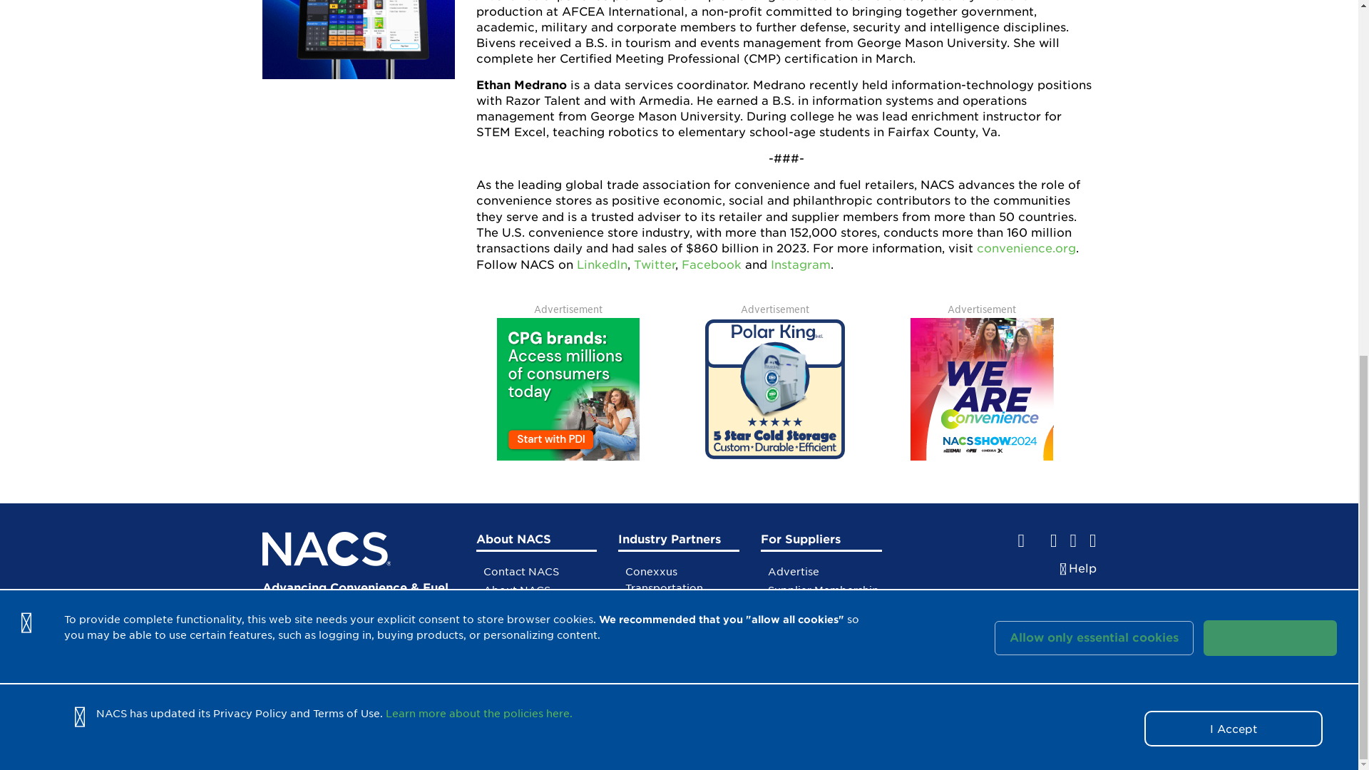 The width and height of the screenshot is (1369, 770). What do you see at coordinates (568, 389) in the screenshot?
I see `PDI Ad` at bounding box center [568, 389].